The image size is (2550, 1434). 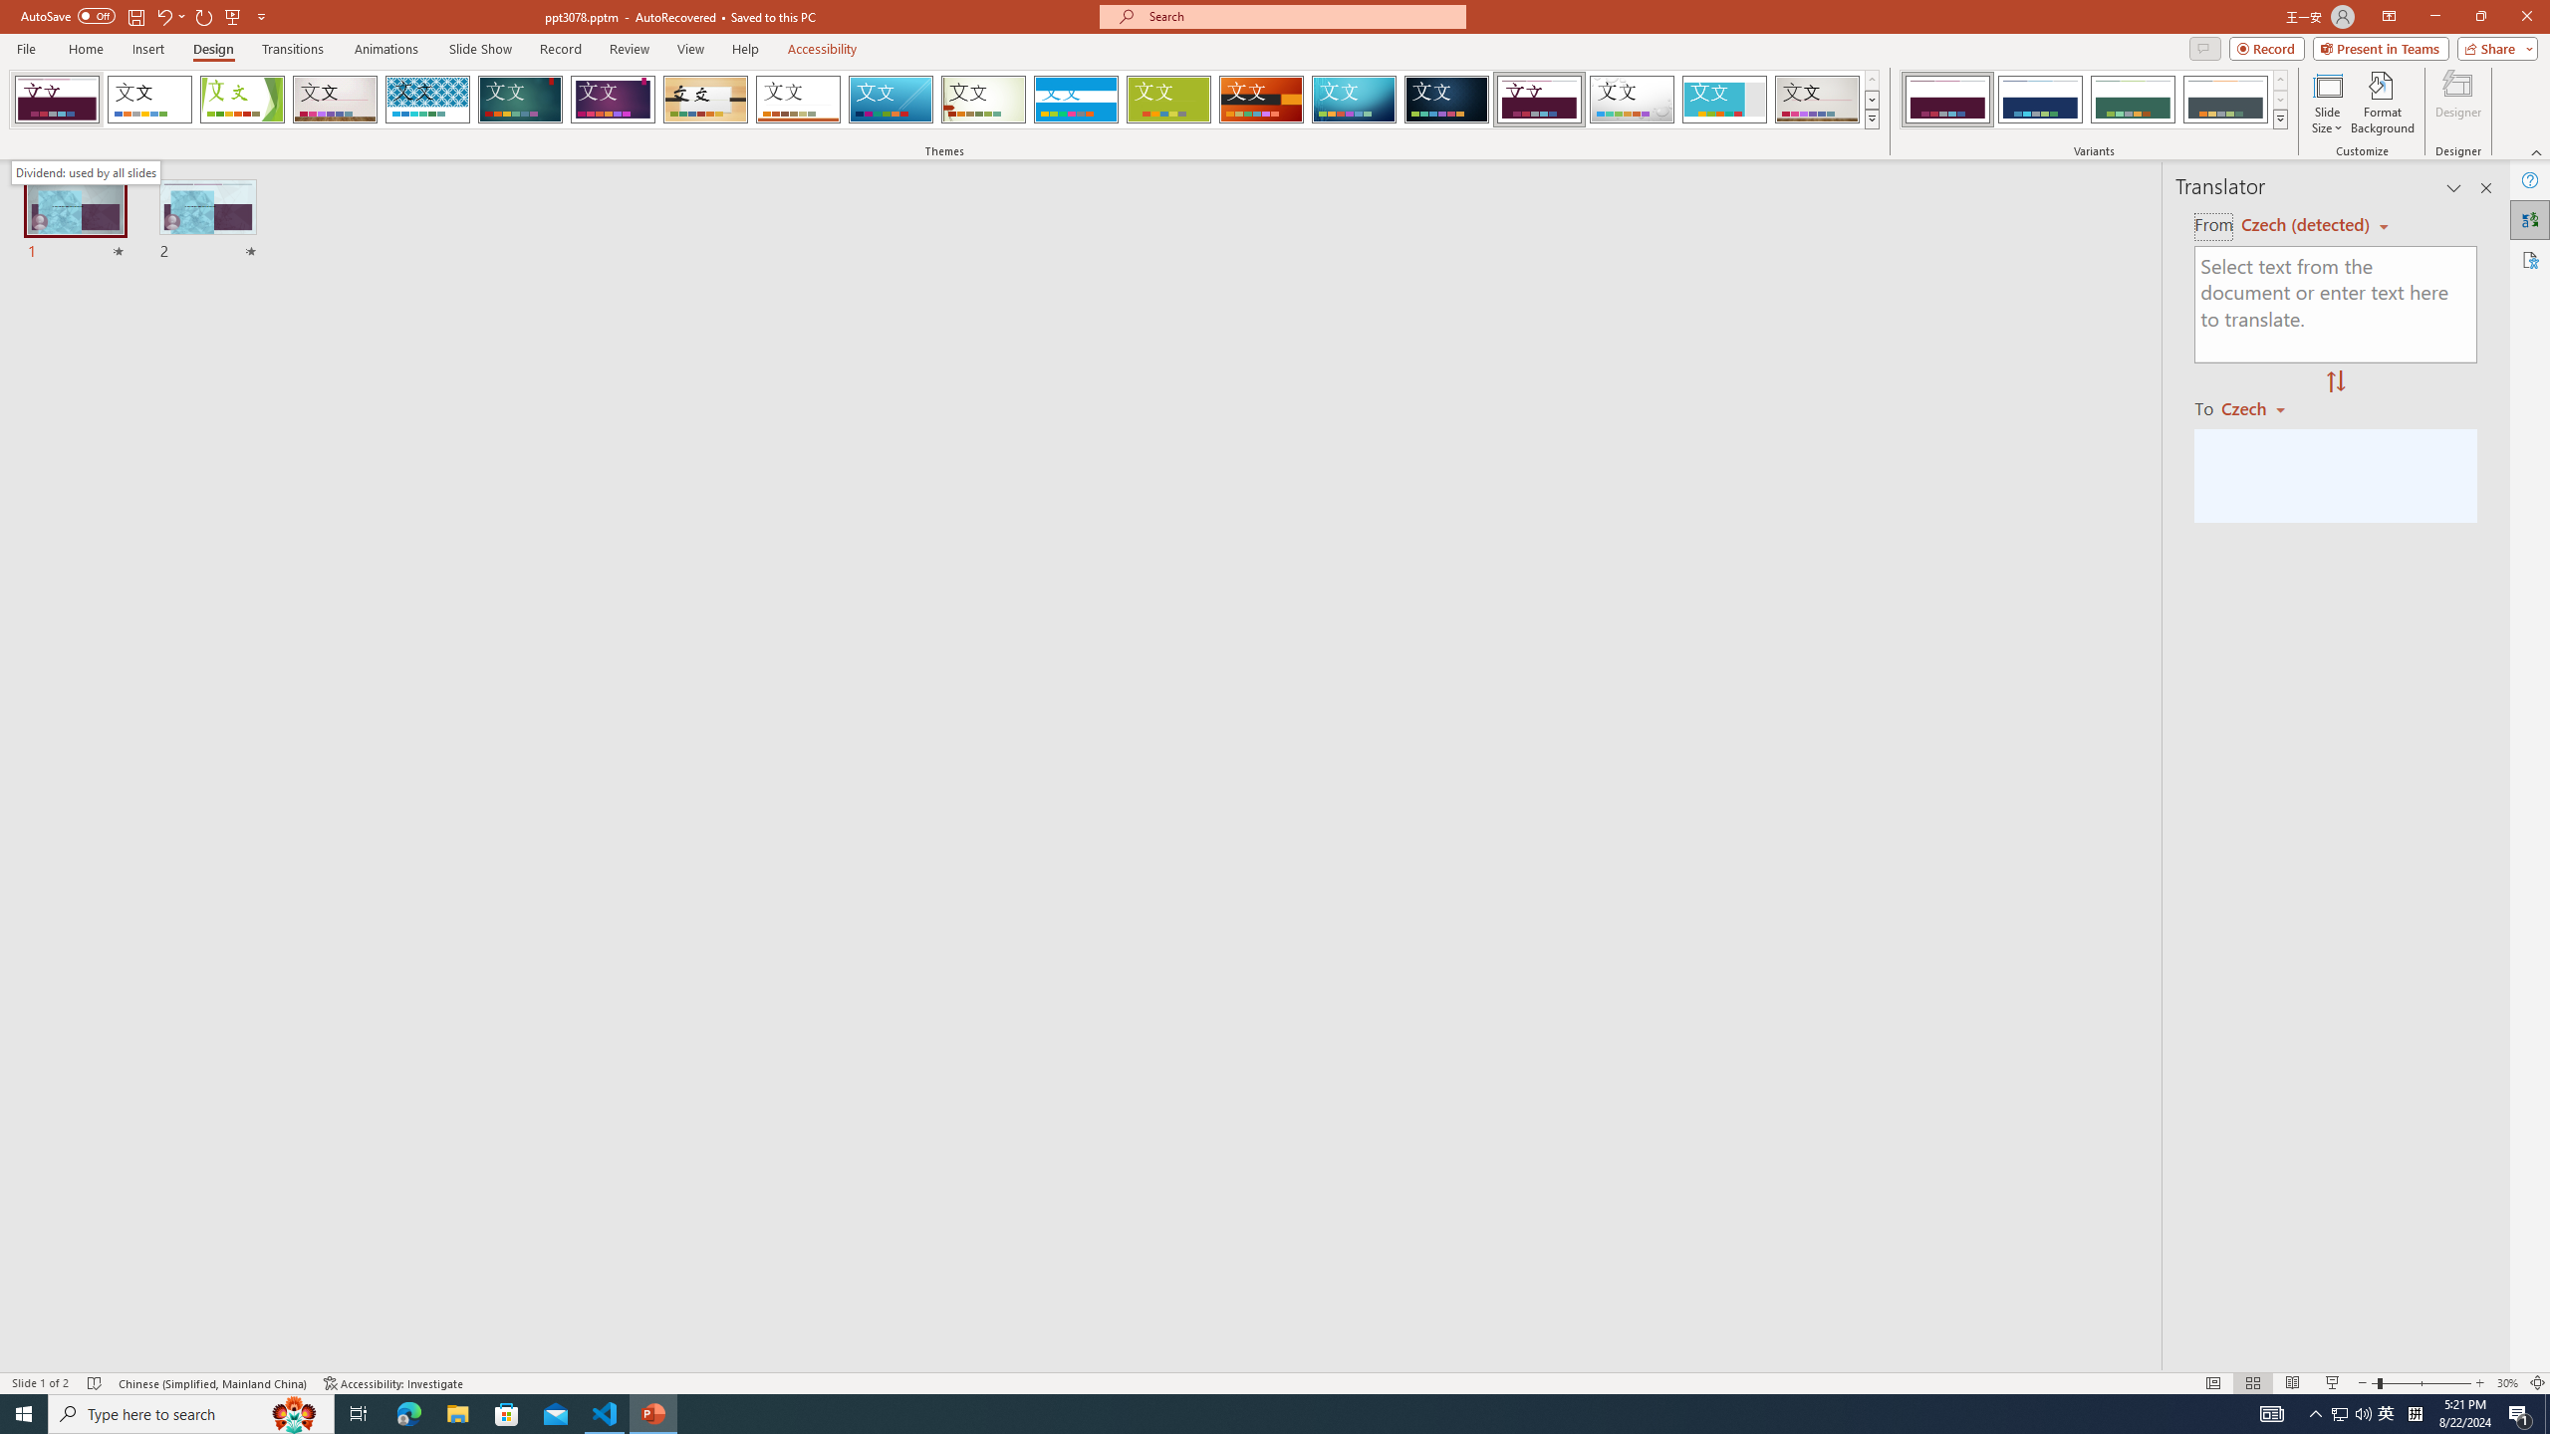 I want to click on Damask, so click(x=1446, y=100).